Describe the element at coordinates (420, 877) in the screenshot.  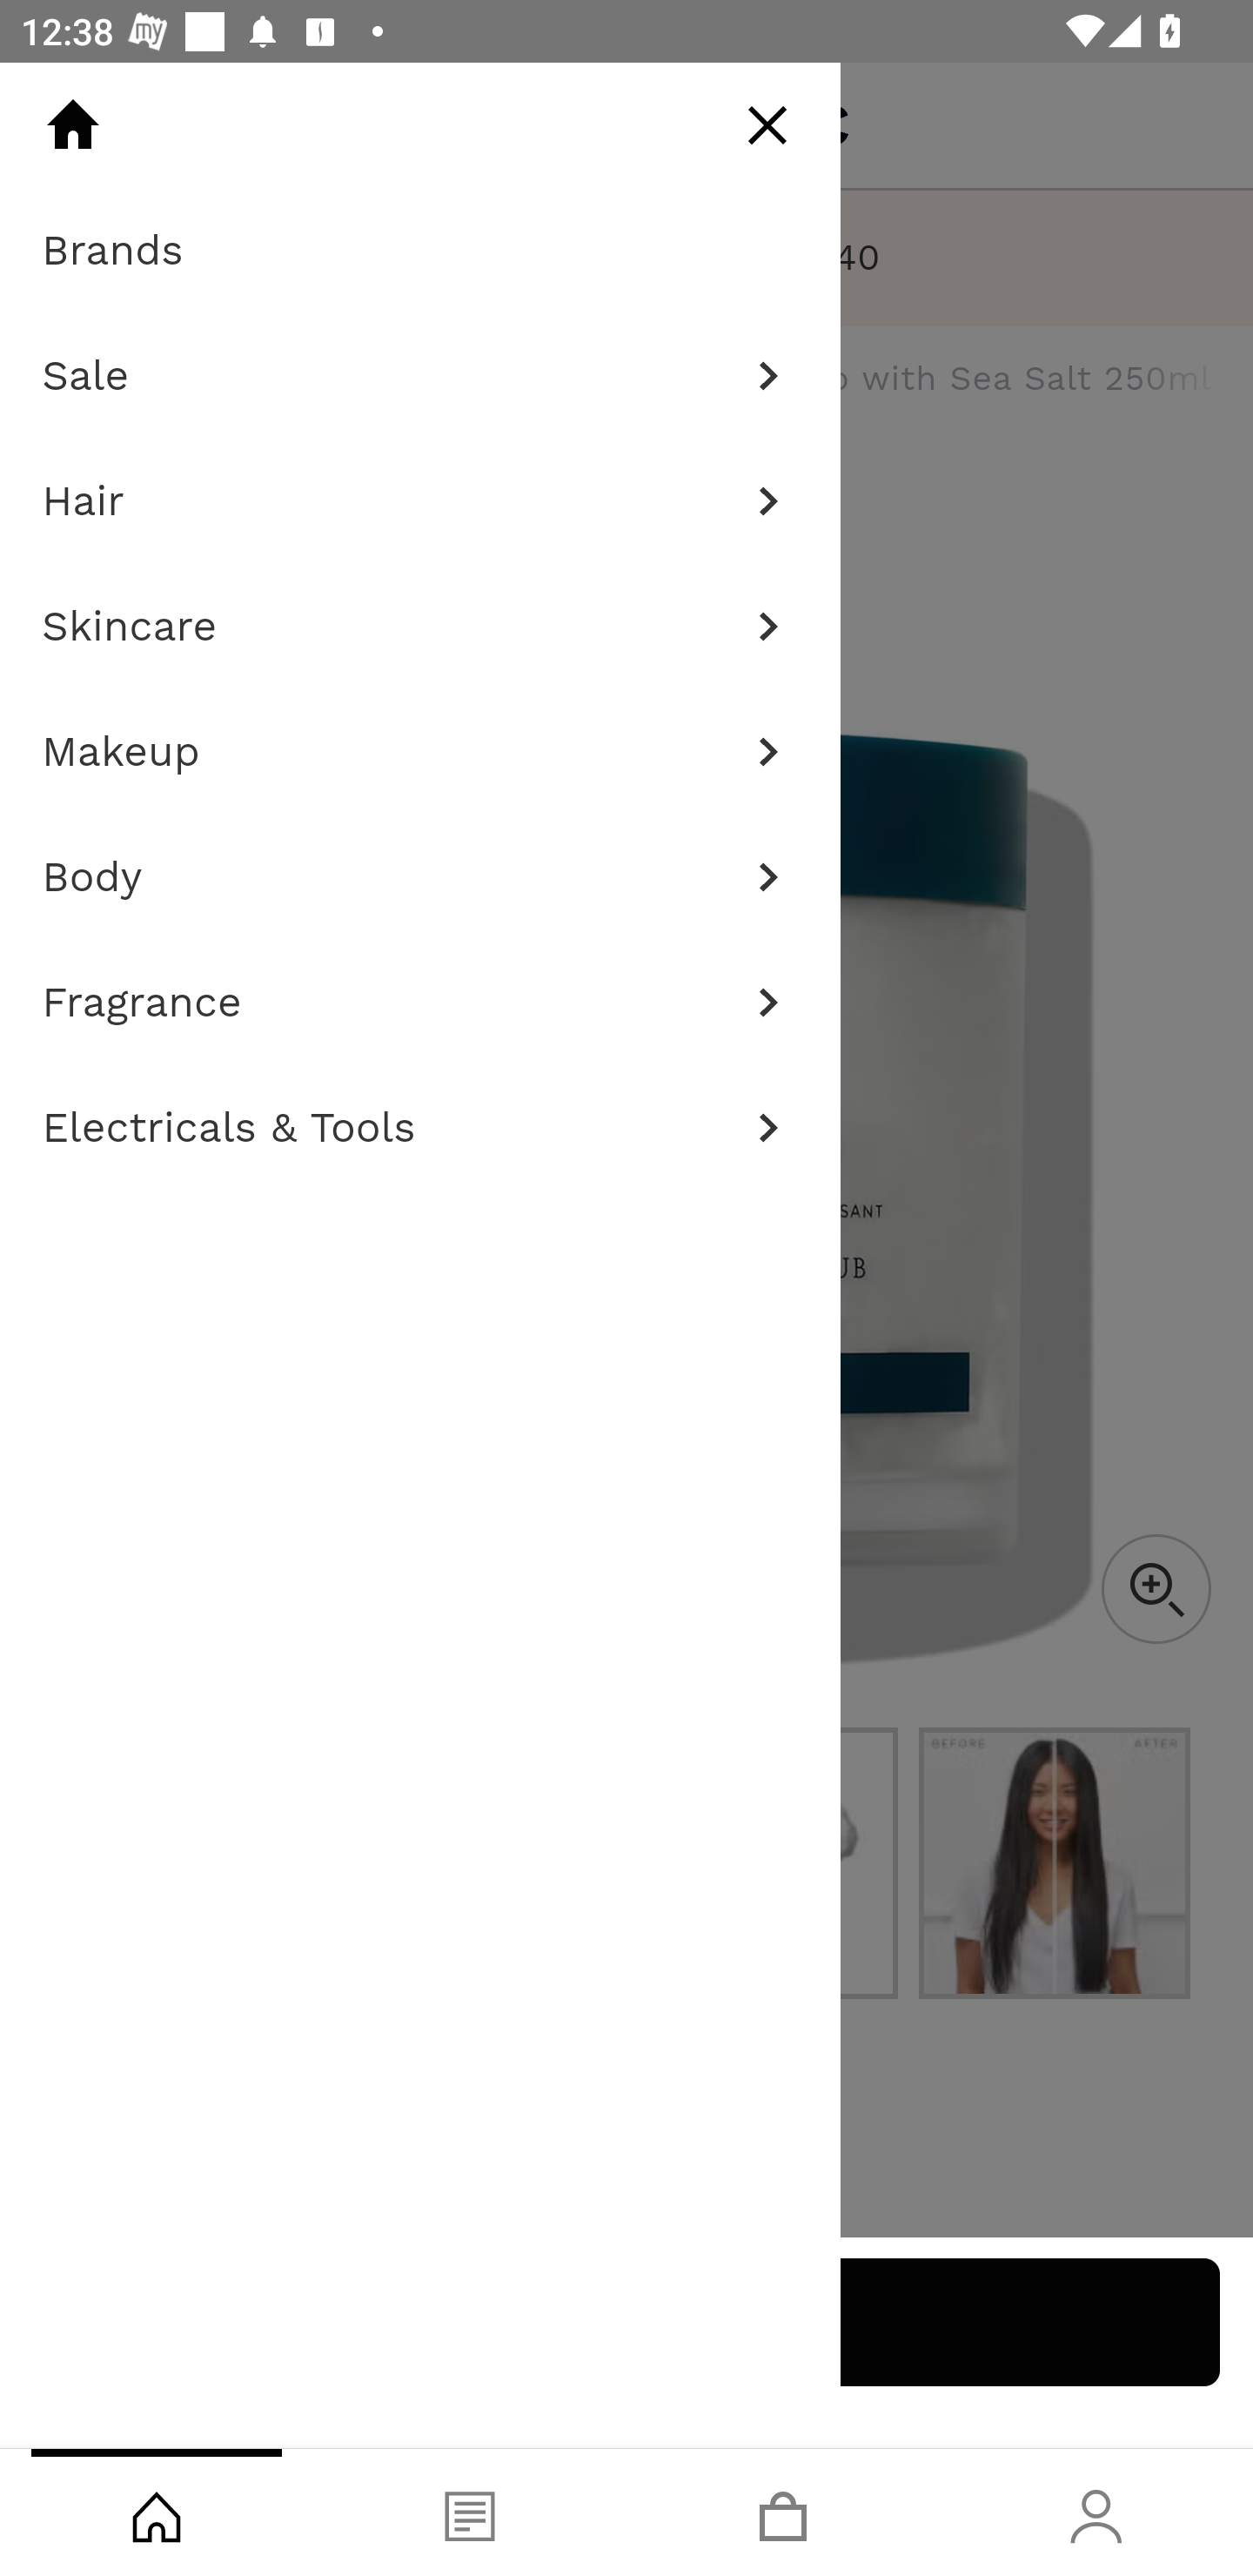
I see `Body` at that location.